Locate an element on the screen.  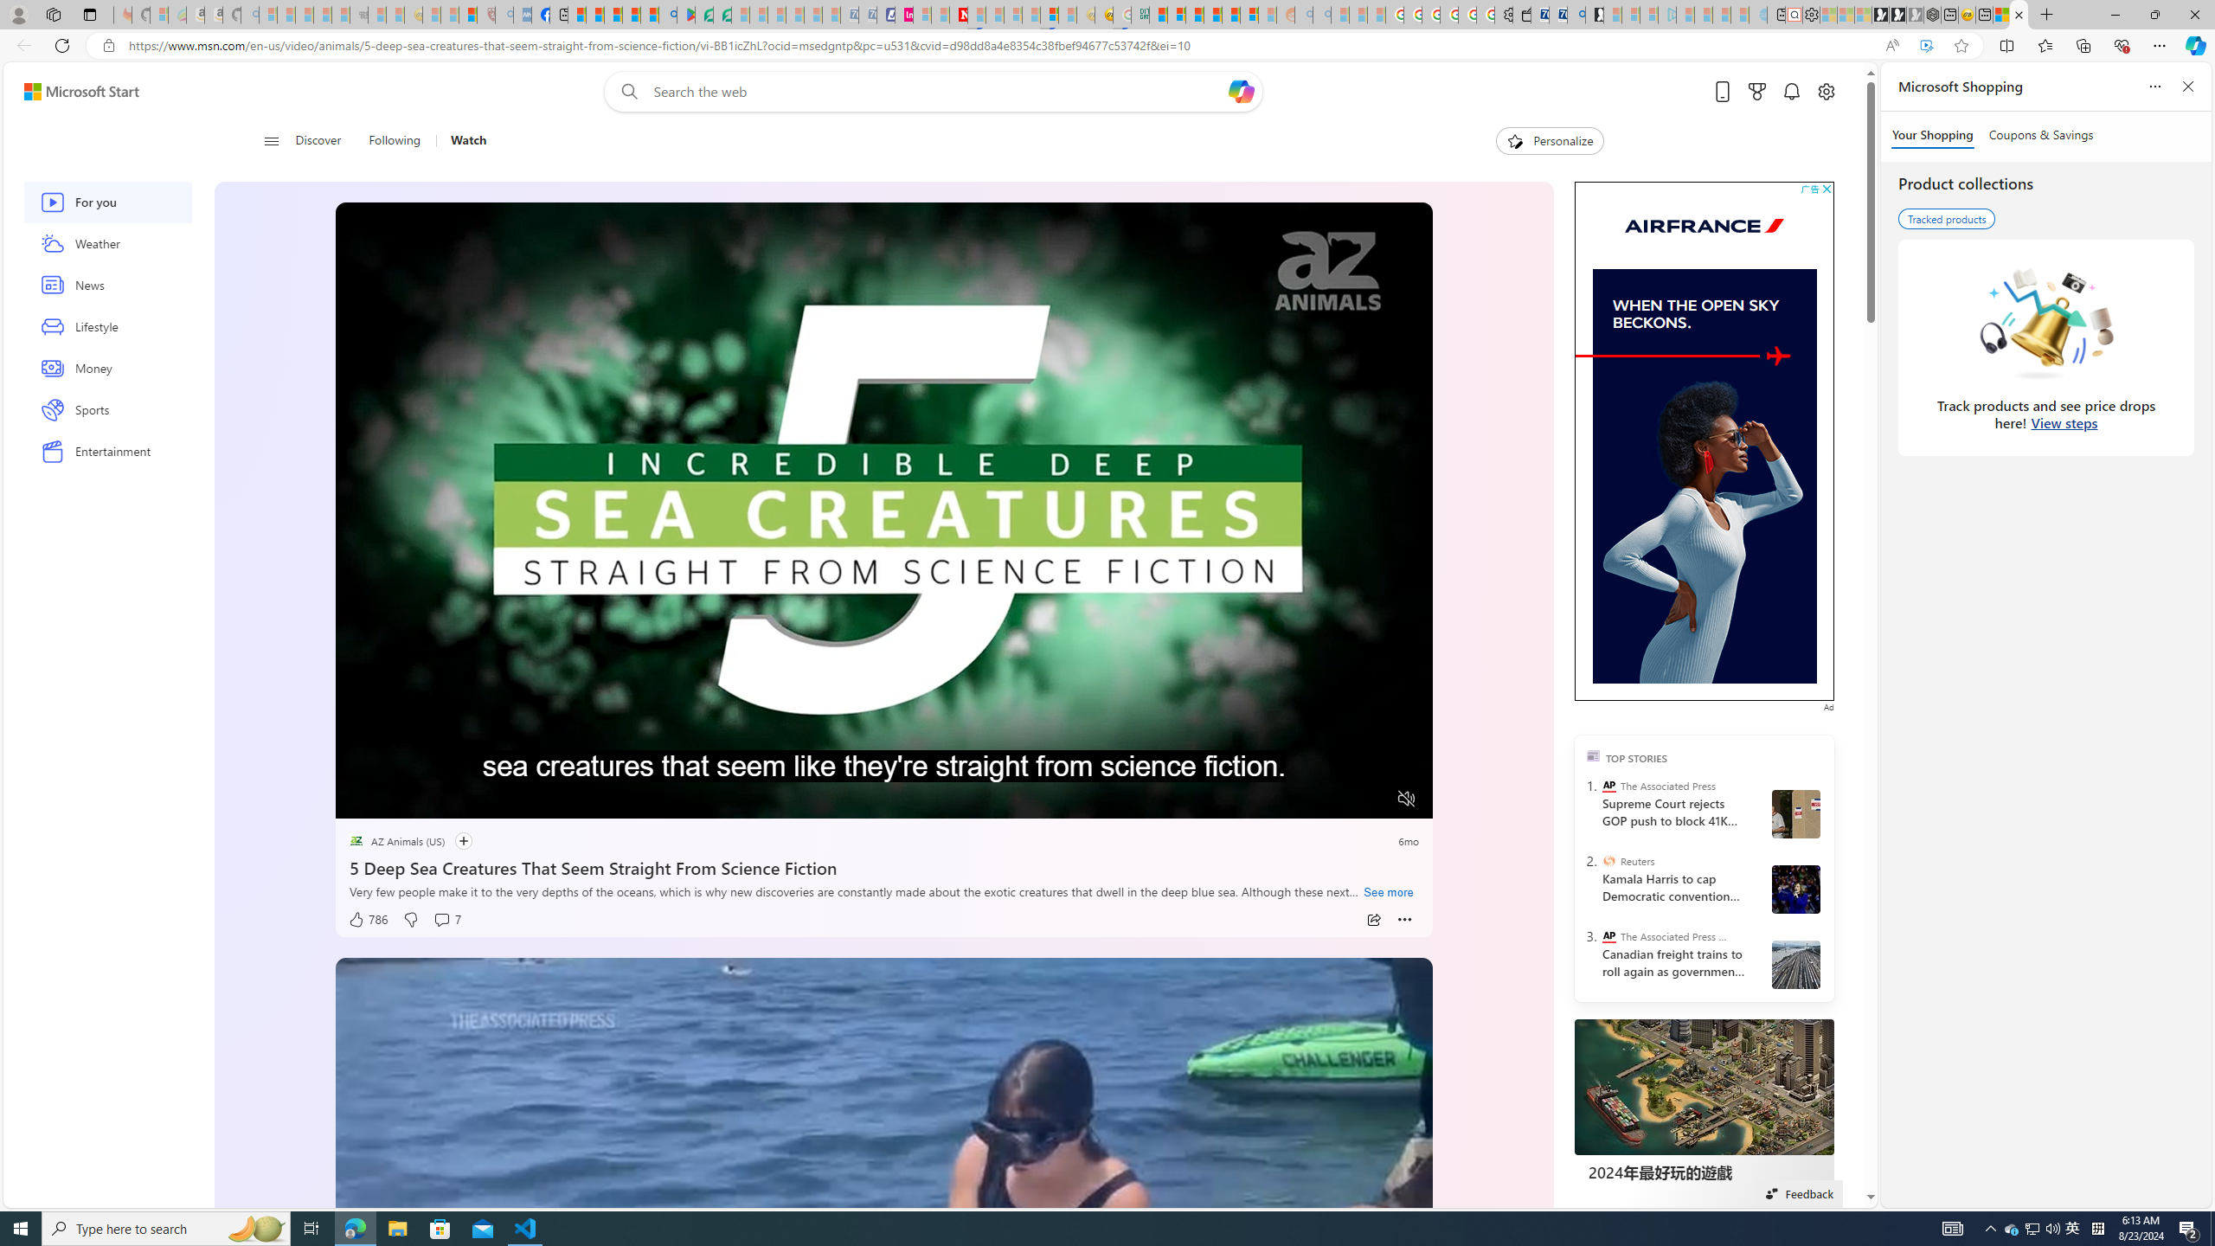
To get missing image descriptions, open the context menu. is located at coordinates (1788, 356).